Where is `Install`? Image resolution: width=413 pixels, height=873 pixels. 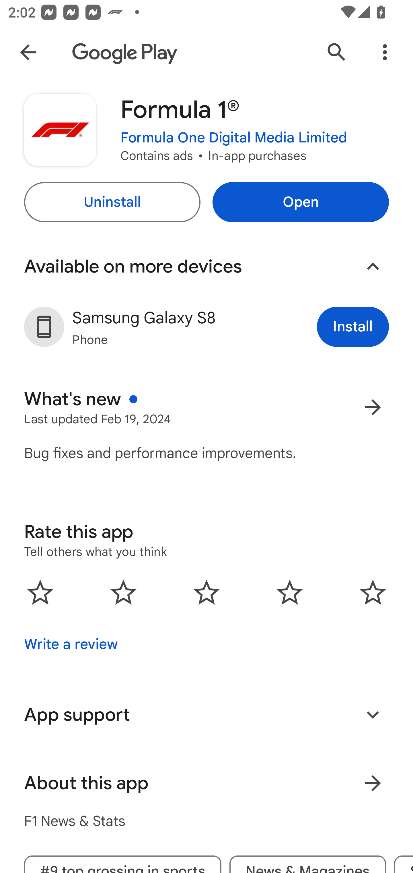
Install is located at coordinates (353, 327).